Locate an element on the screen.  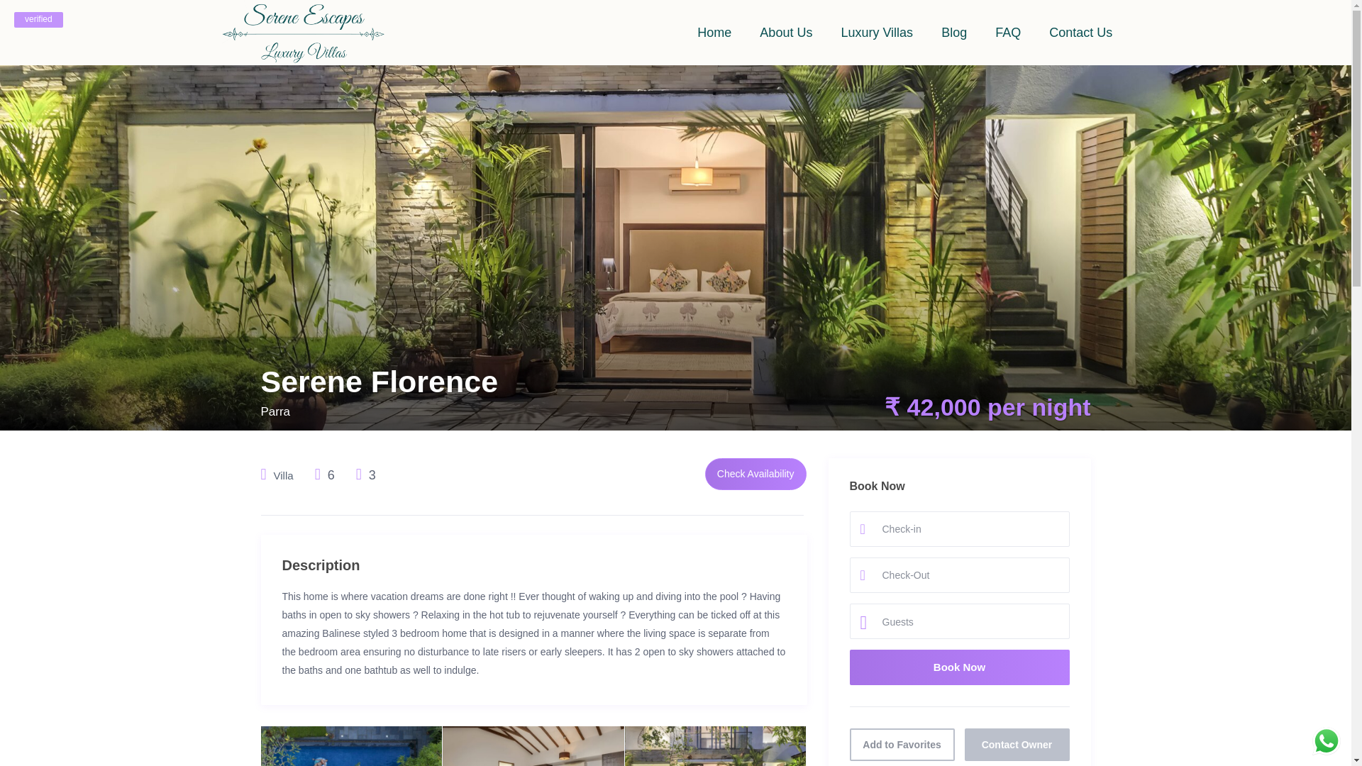
Blog is located at coordinates (953, 33).